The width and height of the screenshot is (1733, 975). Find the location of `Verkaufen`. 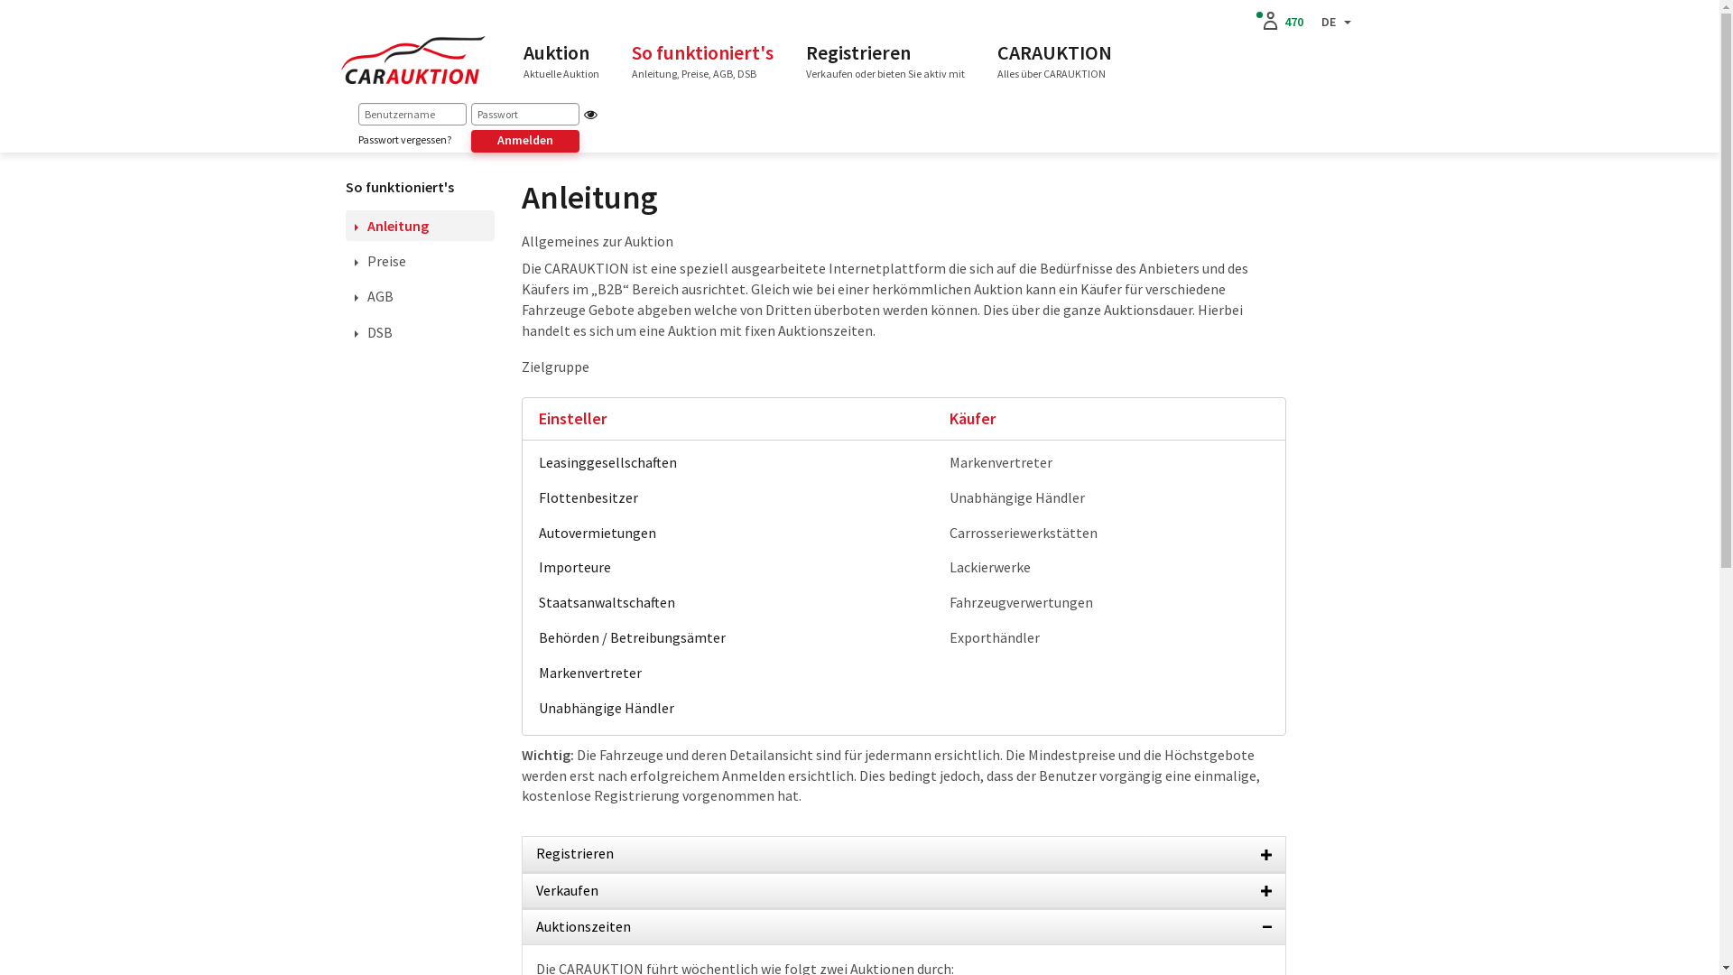

Verkaufen is located at coordinates (904, 891).